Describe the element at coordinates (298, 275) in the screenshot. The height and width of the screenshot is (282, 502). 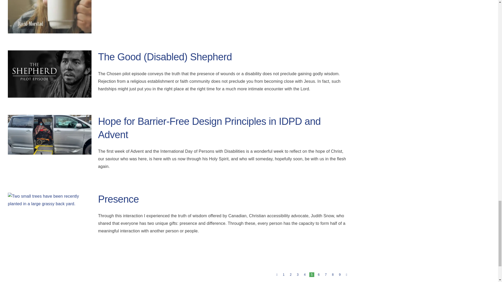
I see `3` at that location.